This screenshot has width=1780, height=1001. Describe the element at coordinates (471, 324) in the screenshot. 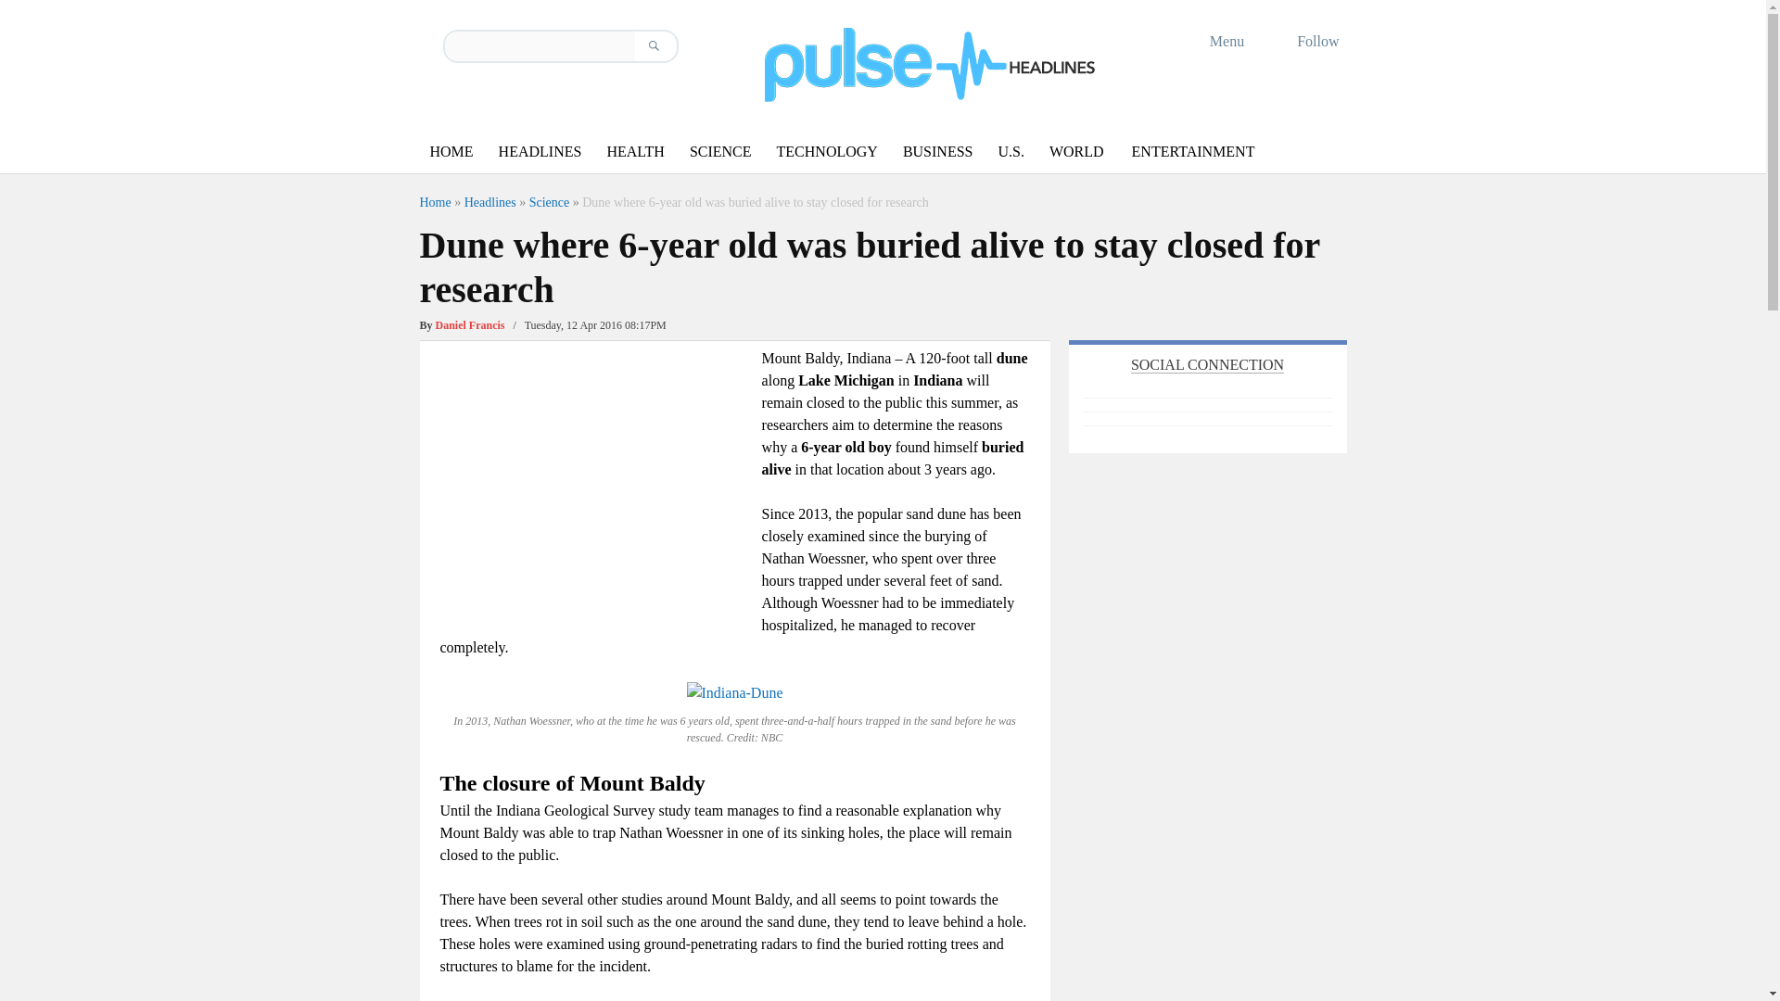

I see `Daniel Francis` at that location.